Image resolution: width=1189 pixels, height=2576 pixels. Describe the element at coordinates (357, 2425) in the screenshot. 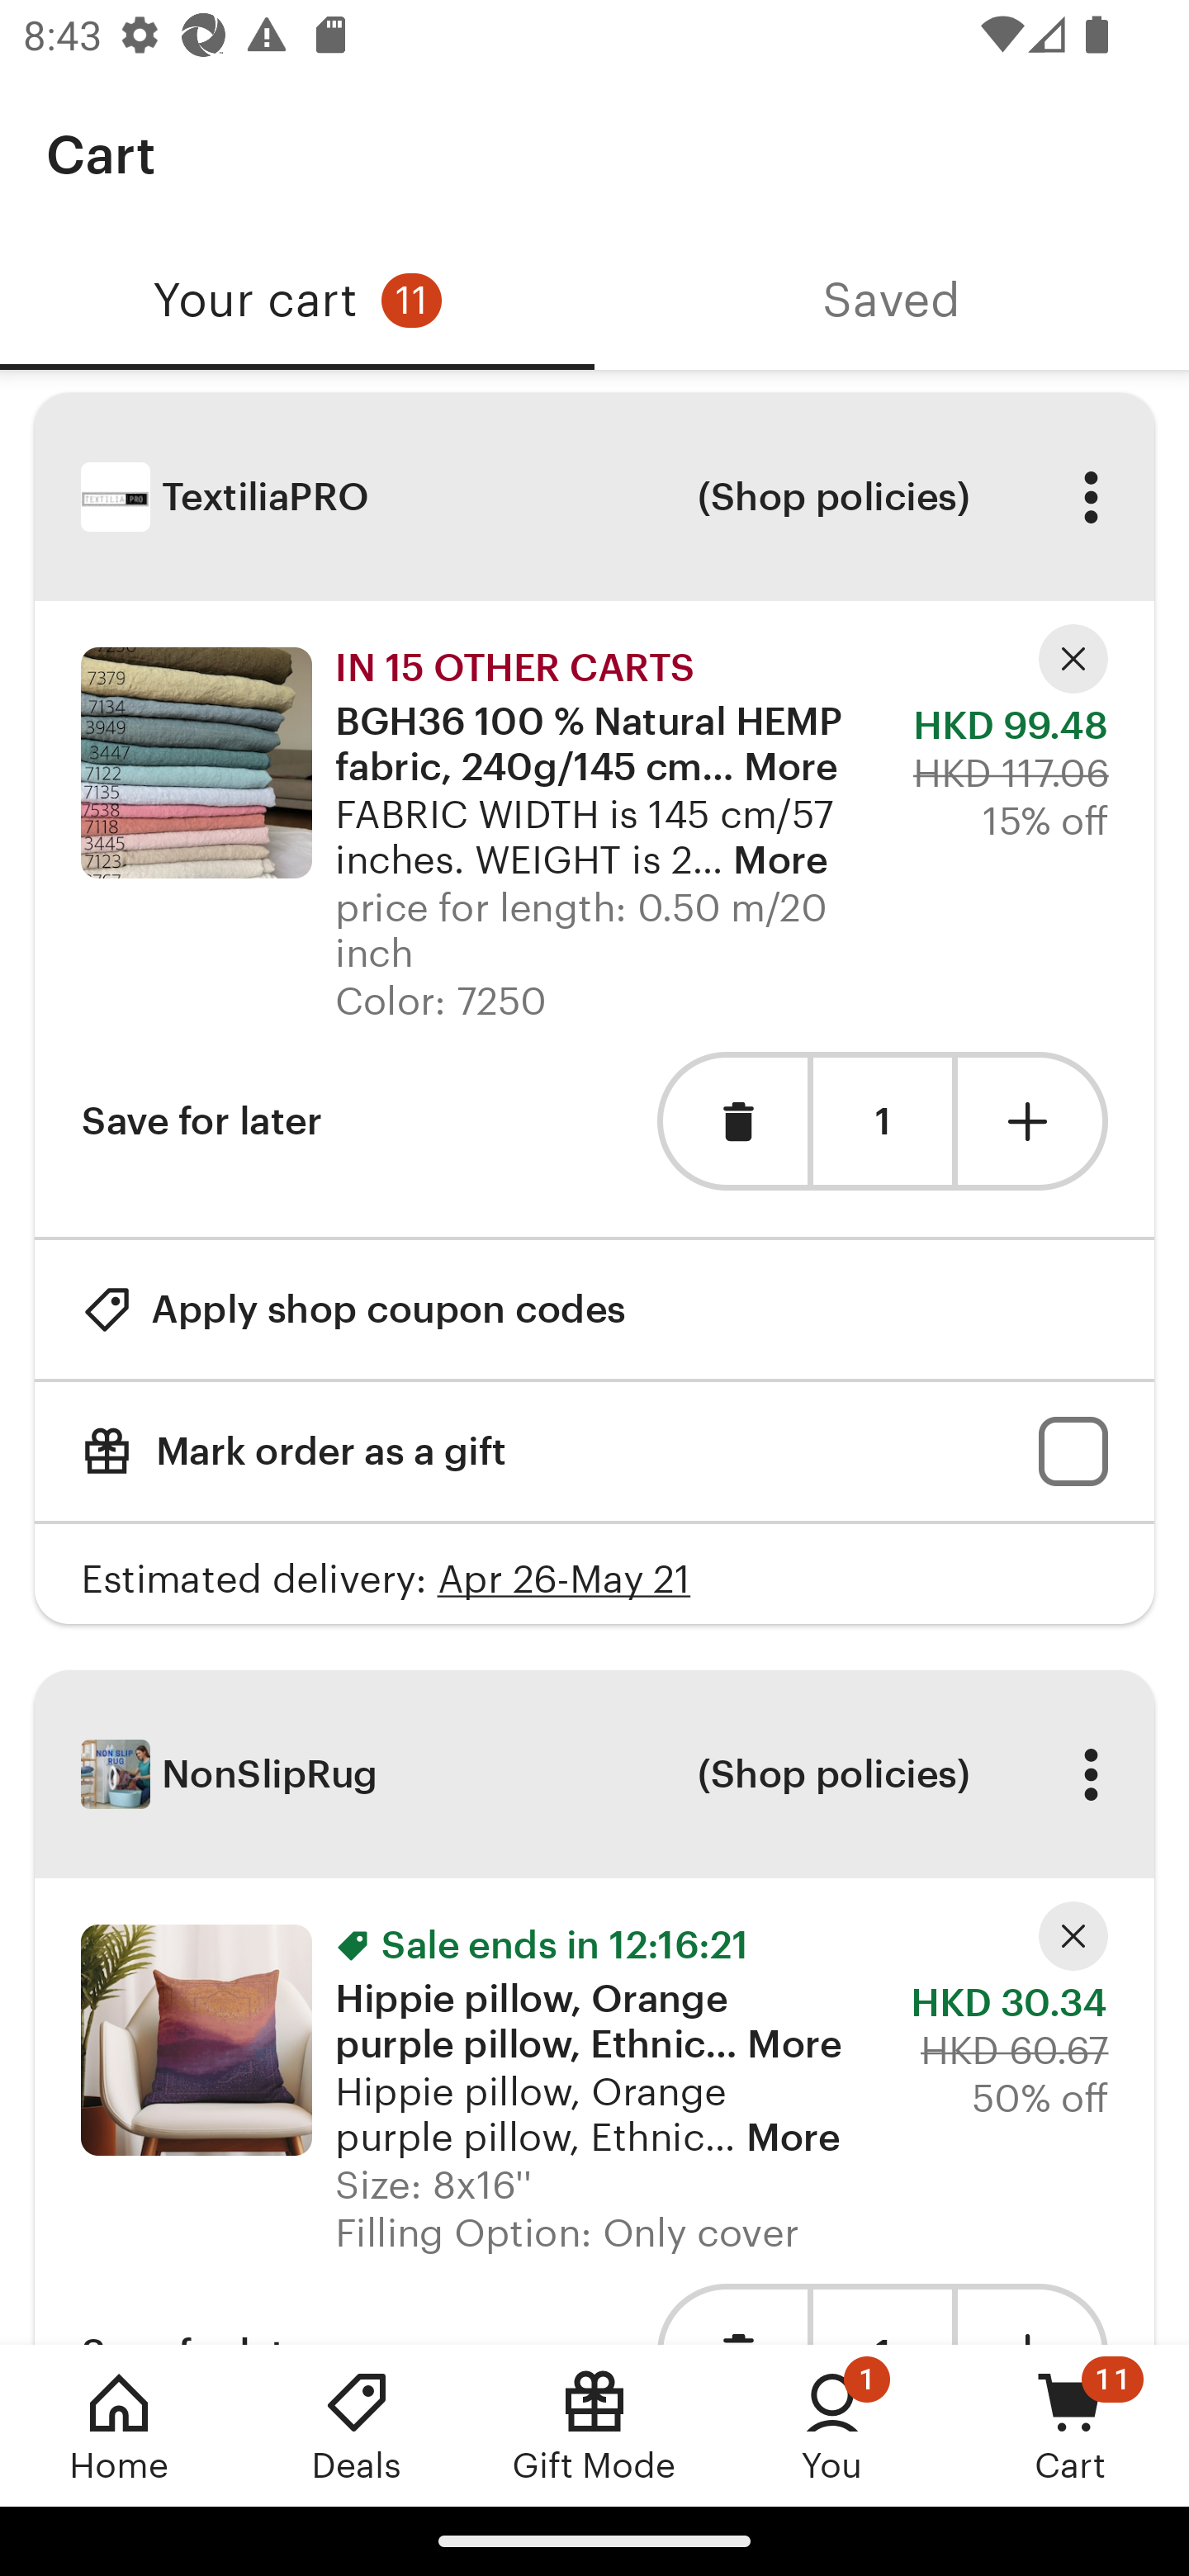

I see `Deals` at that location.